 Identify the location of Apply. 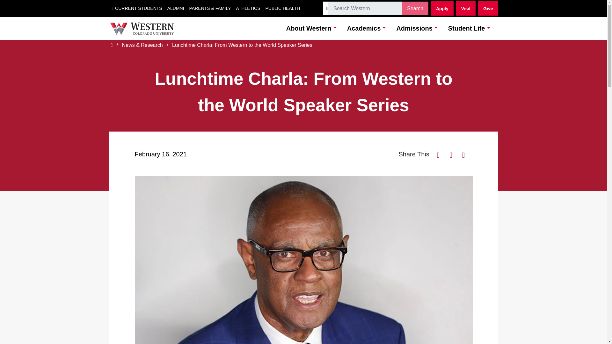
(442, 8).